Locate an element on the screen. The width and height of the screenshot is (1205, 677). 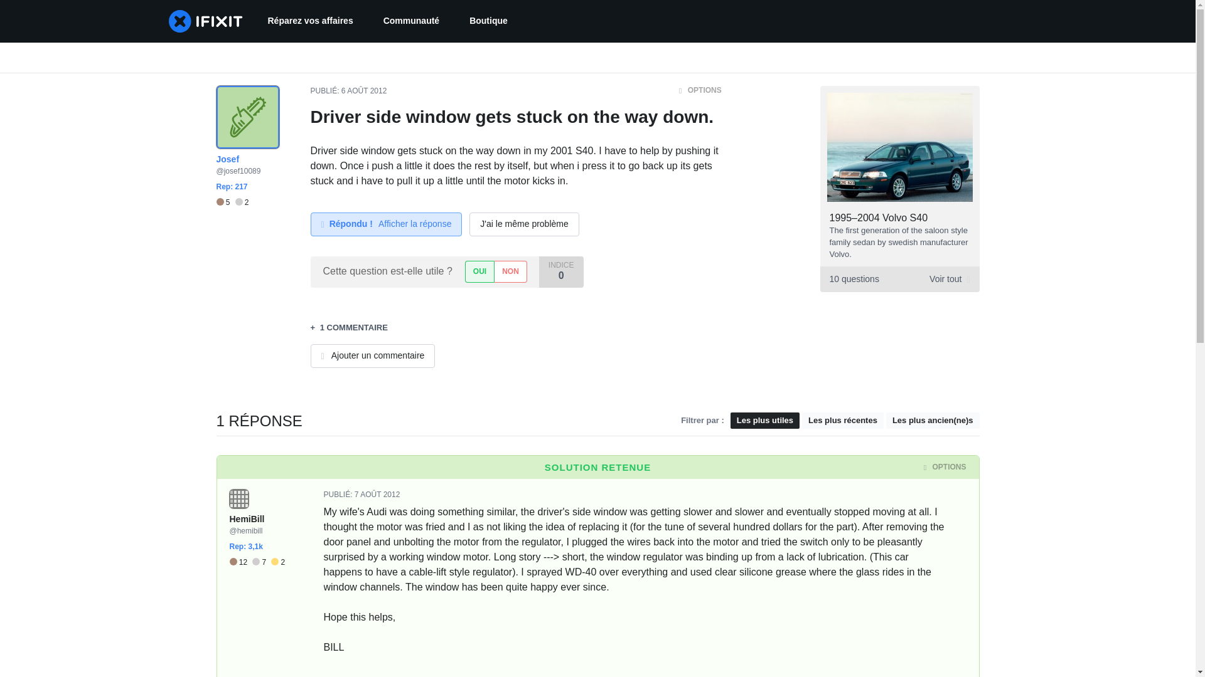
12 7 2 is located at coordinates (257, 562).